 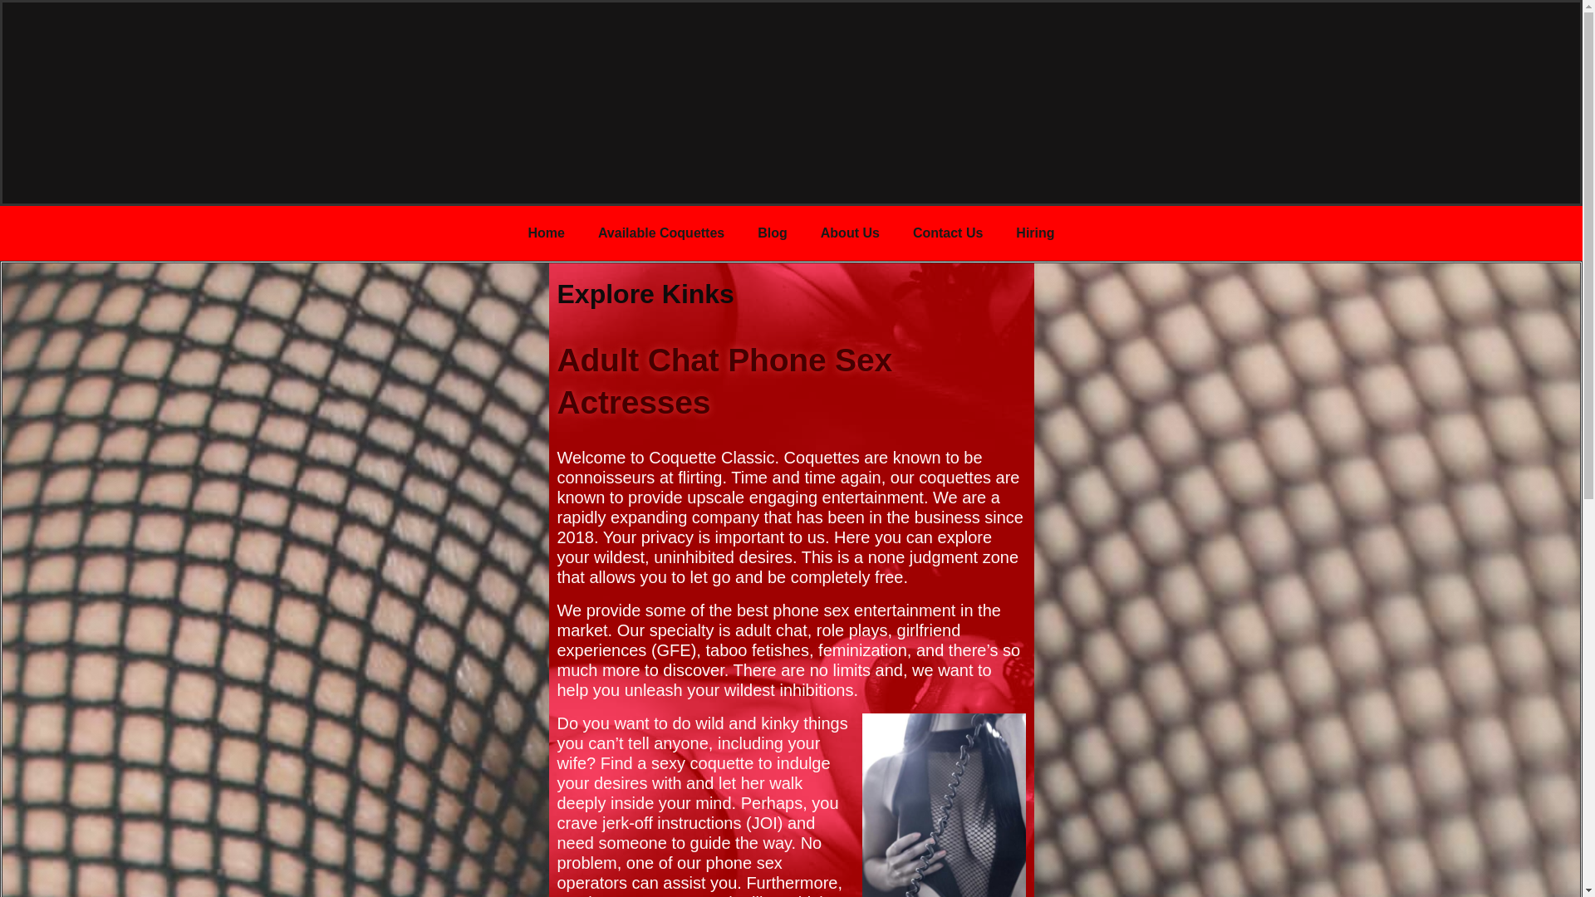 What do you see at coordinates (948, 233) in the screenshot?
I see `Contact Us` at bounding box center [948, 233].